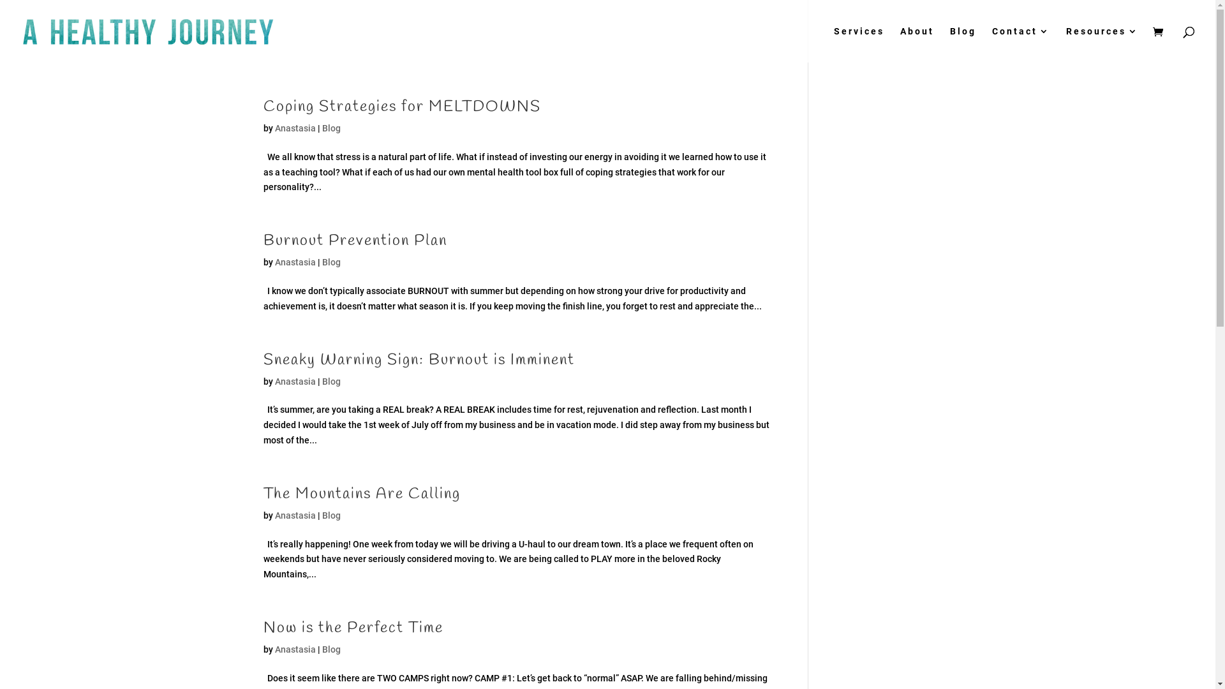 This screenshot has height=689, width=1225. I want to click on Blog, so click(330, 128).